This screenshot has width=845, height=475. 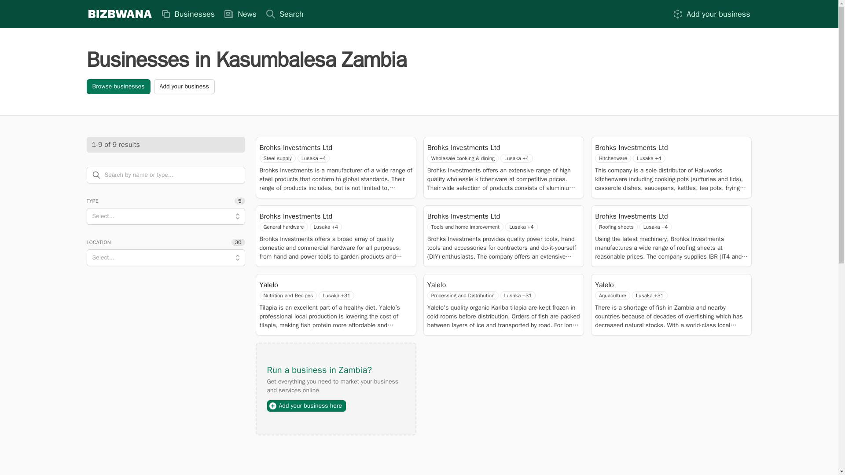 What do you see at coordinates (184, 86) in the screenshot?
I see `Add your business` at bounding box center [184, 86].